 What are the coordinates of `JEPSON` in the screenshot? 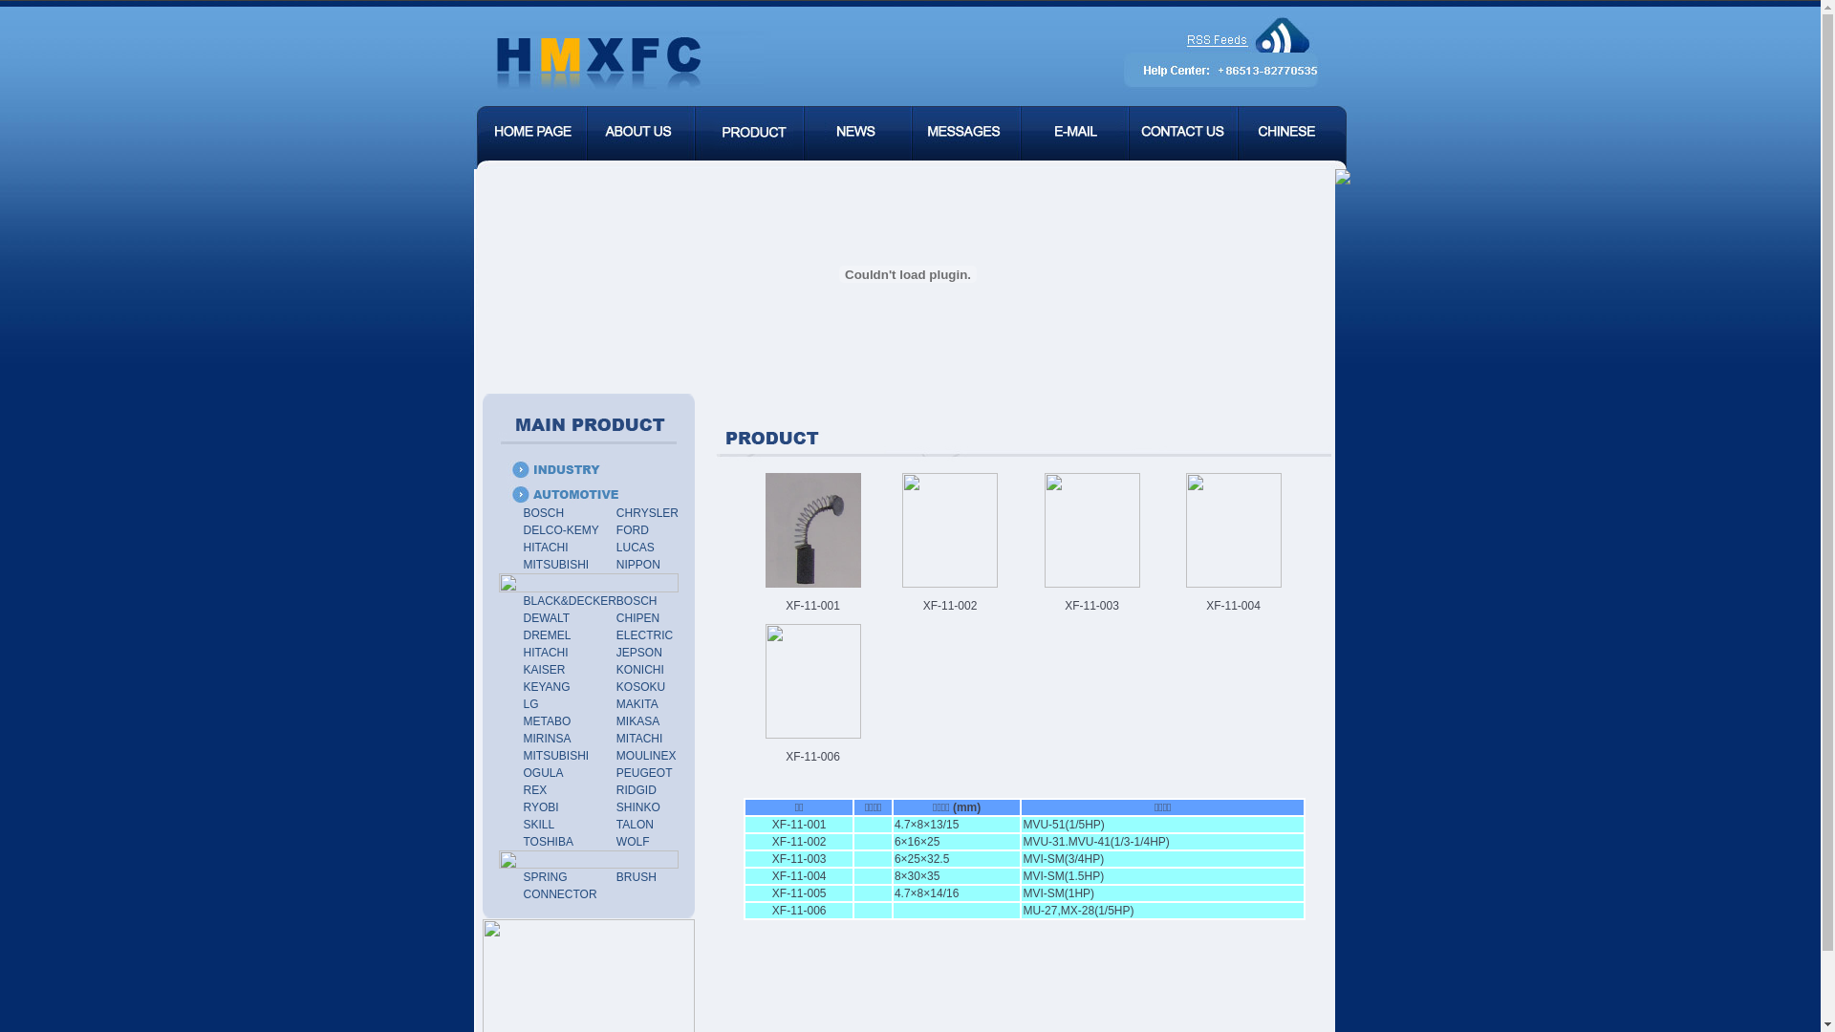 It's located at (639, 653).